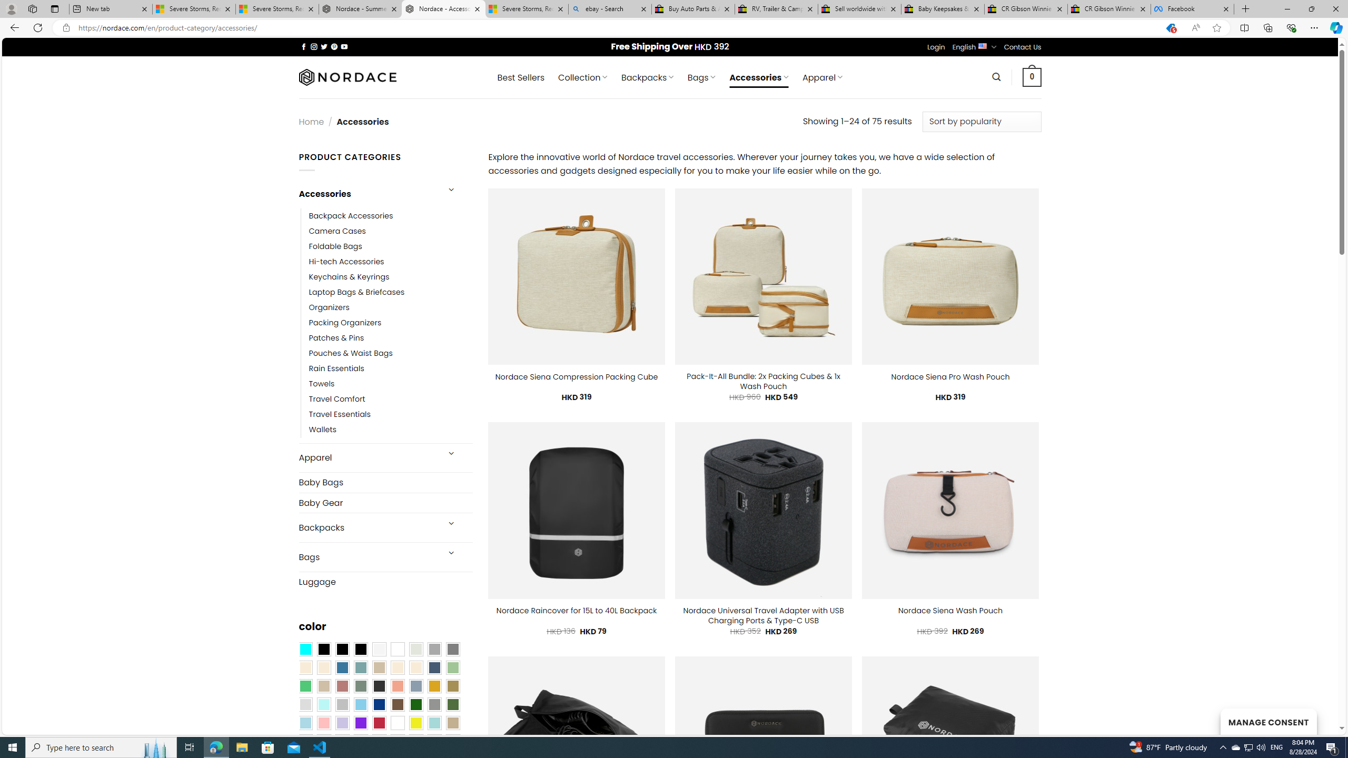 This screenshot has width=1348, height=758. I want to click on Light Purple, so click(342, 723).